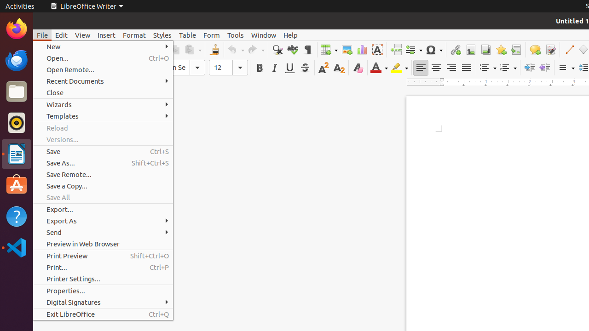 This screenshot has width=589, height=331. I want to click on Export As, so click(103, 221).